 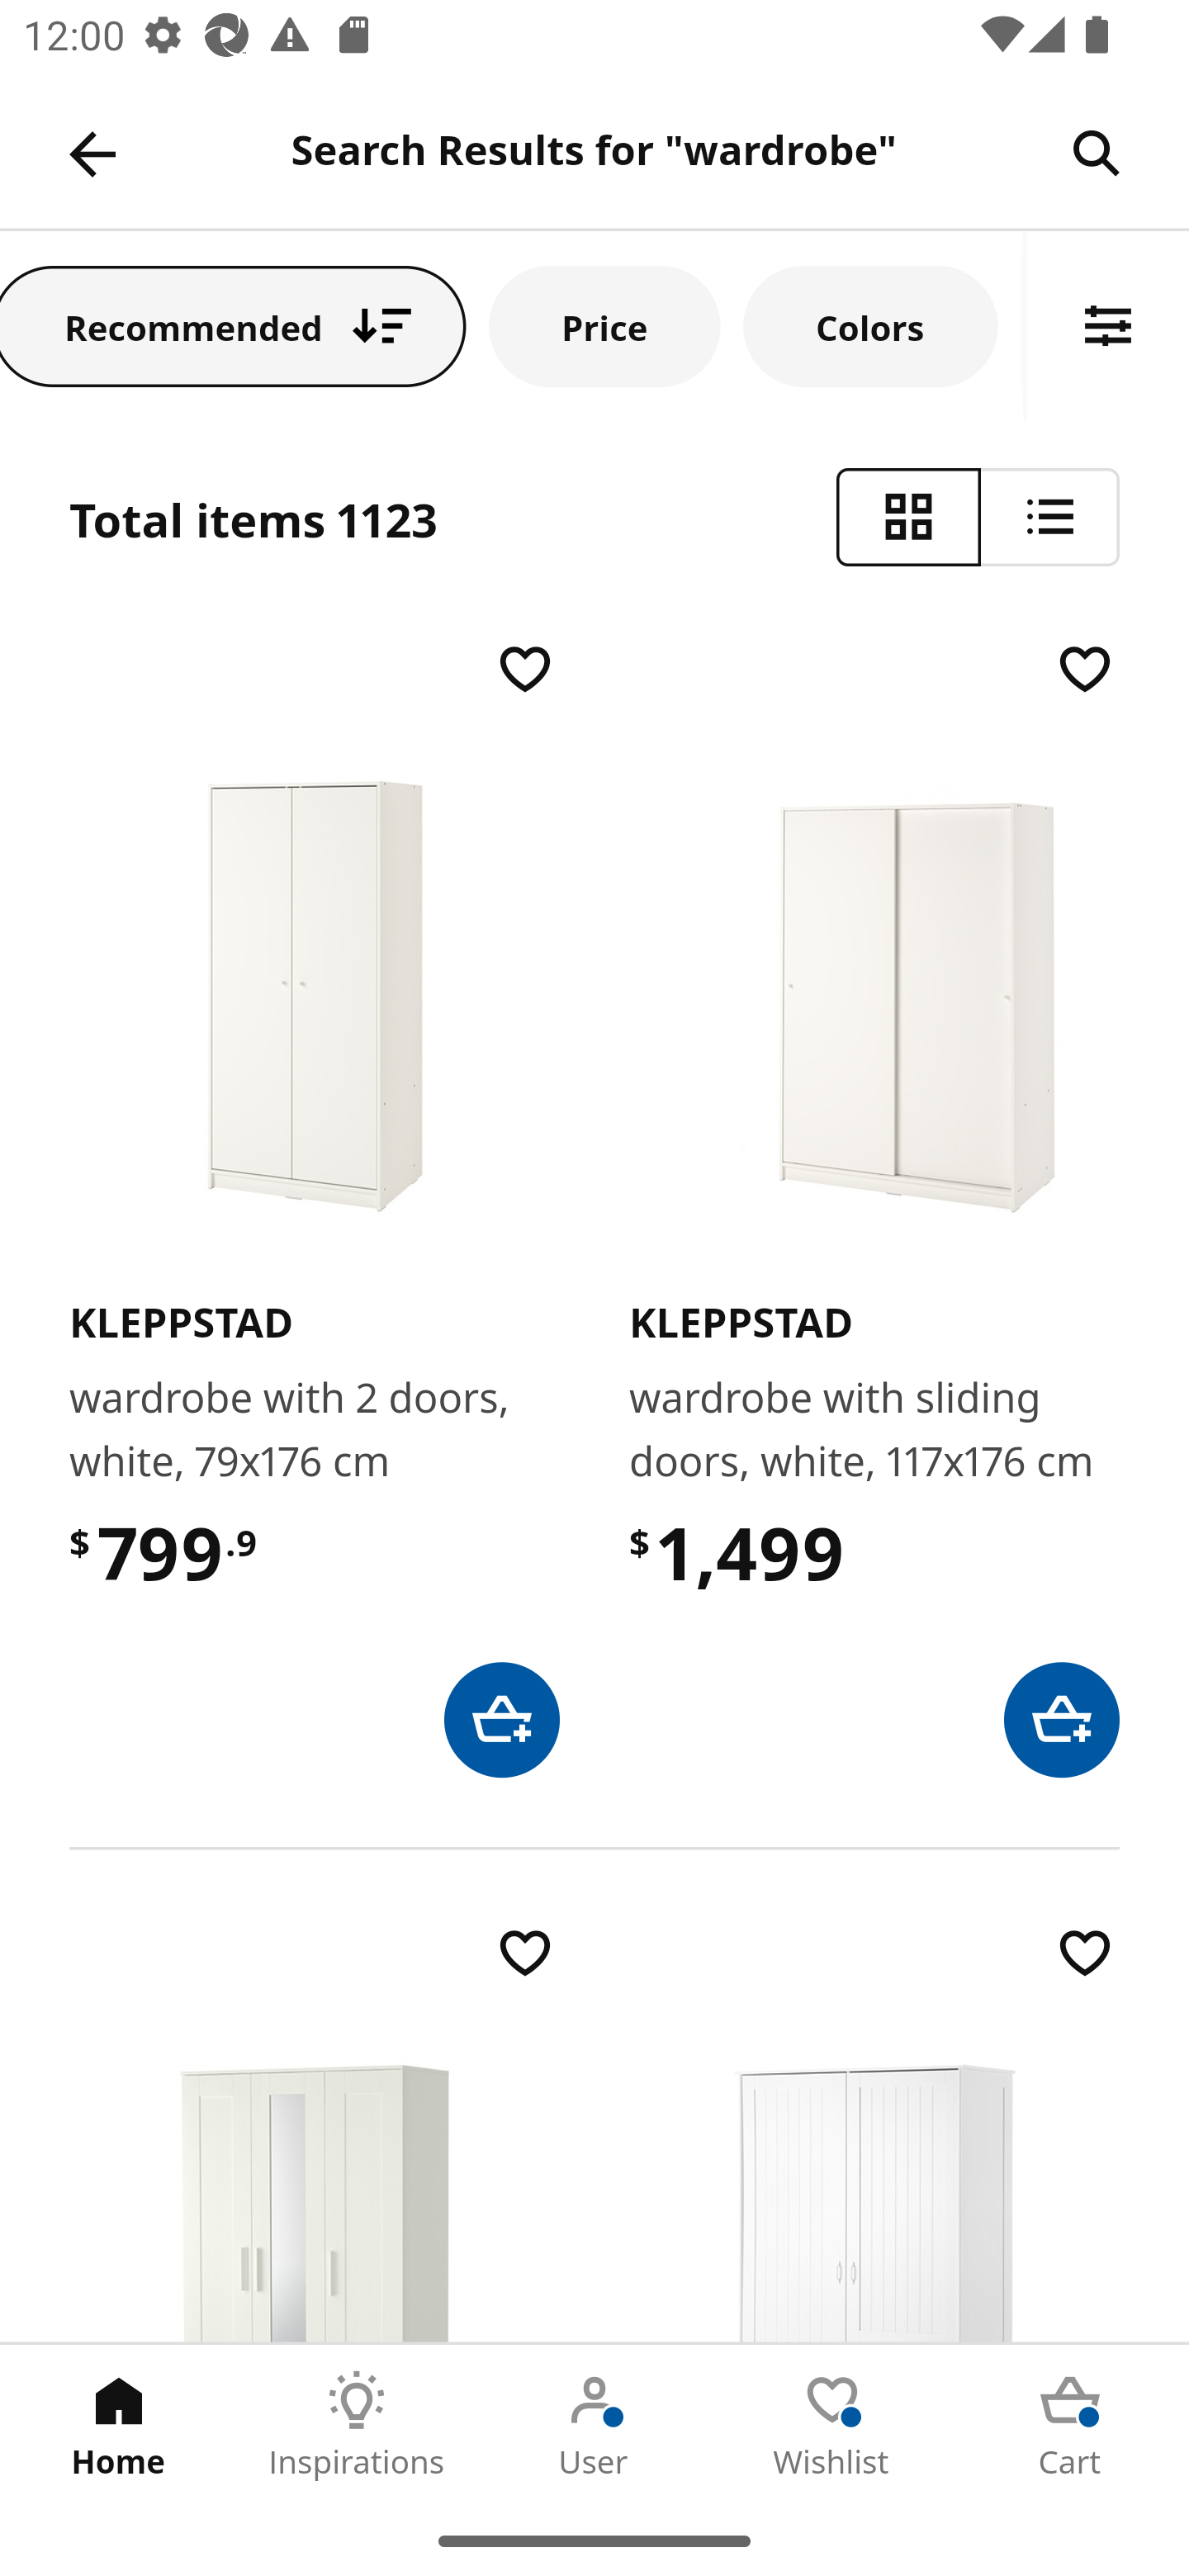 What do you see at coordinates (119, 2425) in the screenshot?
I see `Home
Tab 1 of 5` at bounding box center [119, 2425].